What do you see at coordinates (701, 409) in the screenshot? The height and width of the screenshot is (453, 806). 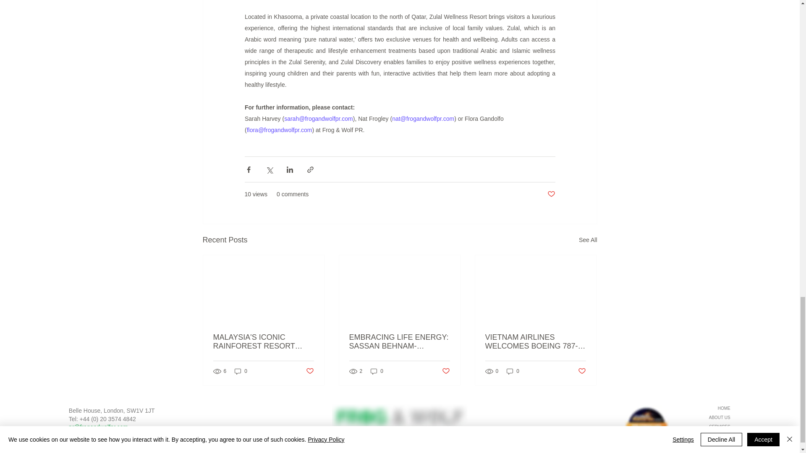 I see `HOME` at bounding box center [701, 409].